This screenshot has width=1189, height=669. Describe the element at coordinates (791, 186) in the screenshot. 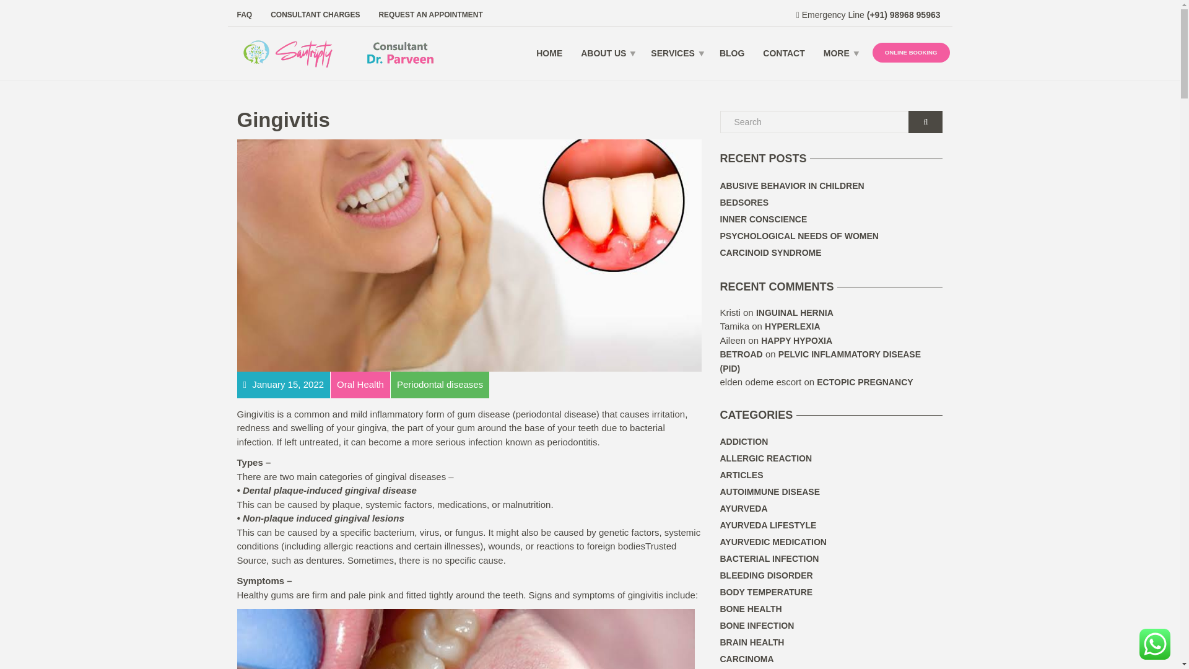

I see `ABUSIVE BEHAVIOR IN CHILDREN` at that location.